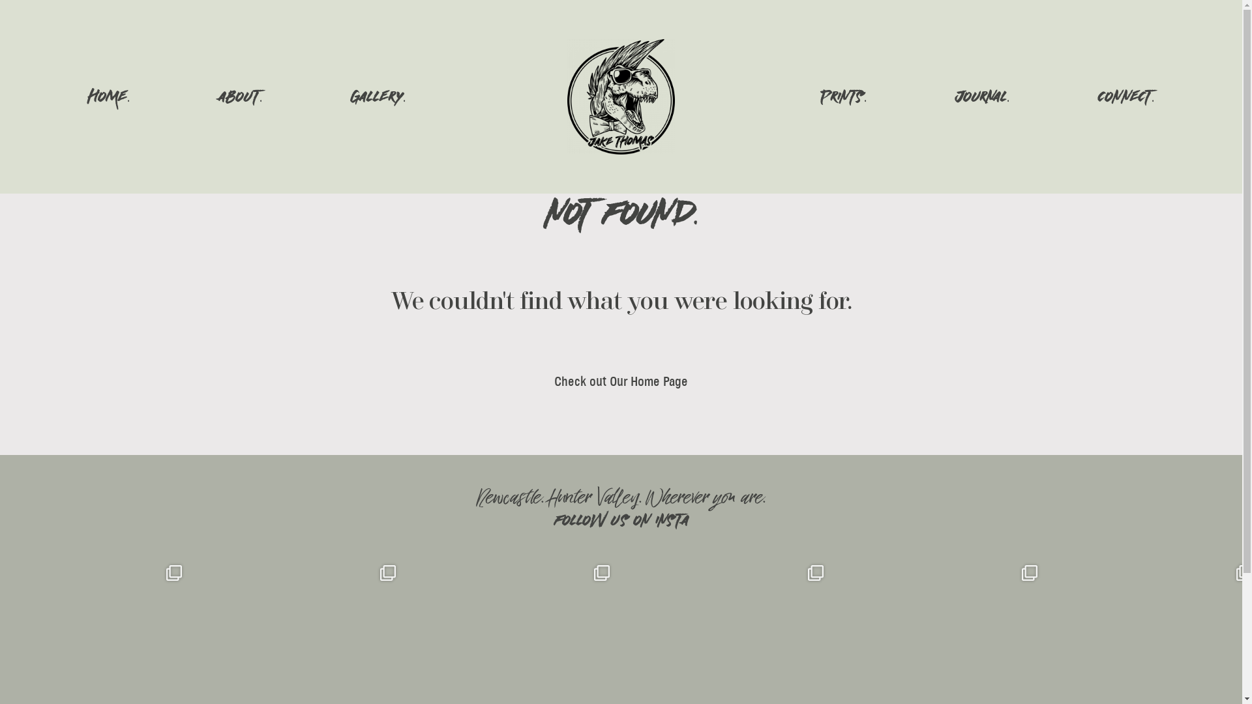  What do you see at coordinates (621, 382) in the screenshot?
I see `Check out Our Home Page` at bounding box center [621, 382].